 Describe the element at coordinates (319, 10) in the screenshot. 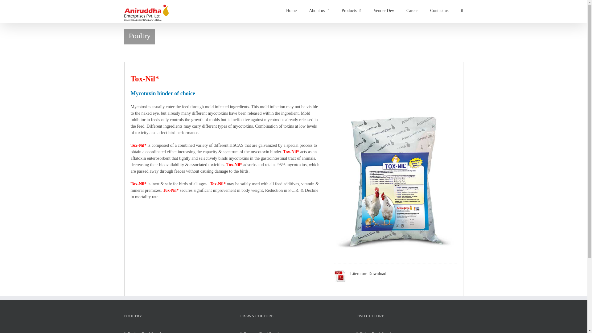

I see `About us` at that location.